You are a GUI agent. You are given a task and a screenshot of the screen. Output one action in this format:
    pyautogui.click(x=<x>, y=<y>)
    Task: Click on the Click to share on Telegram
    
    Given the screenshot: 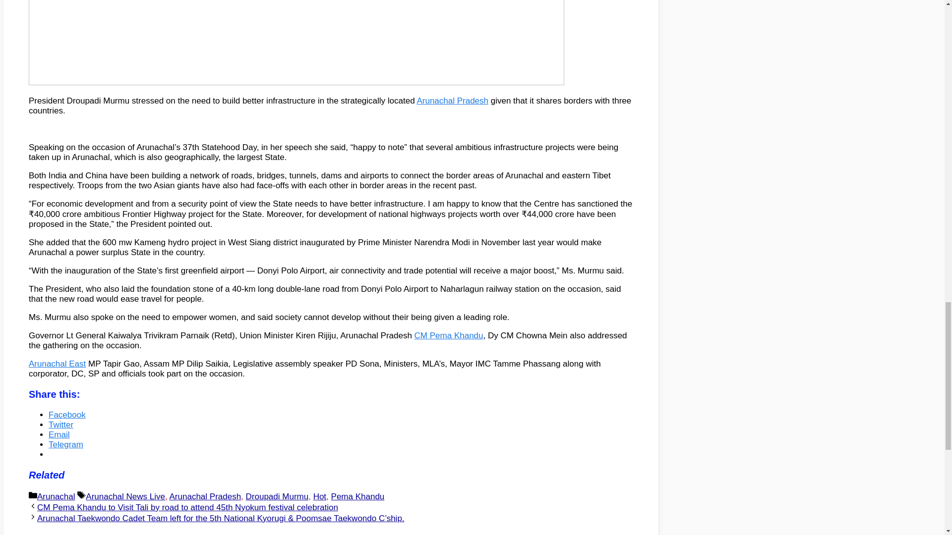 What is the action you would take?
    pyautogui.click(x=65, y=444)
    